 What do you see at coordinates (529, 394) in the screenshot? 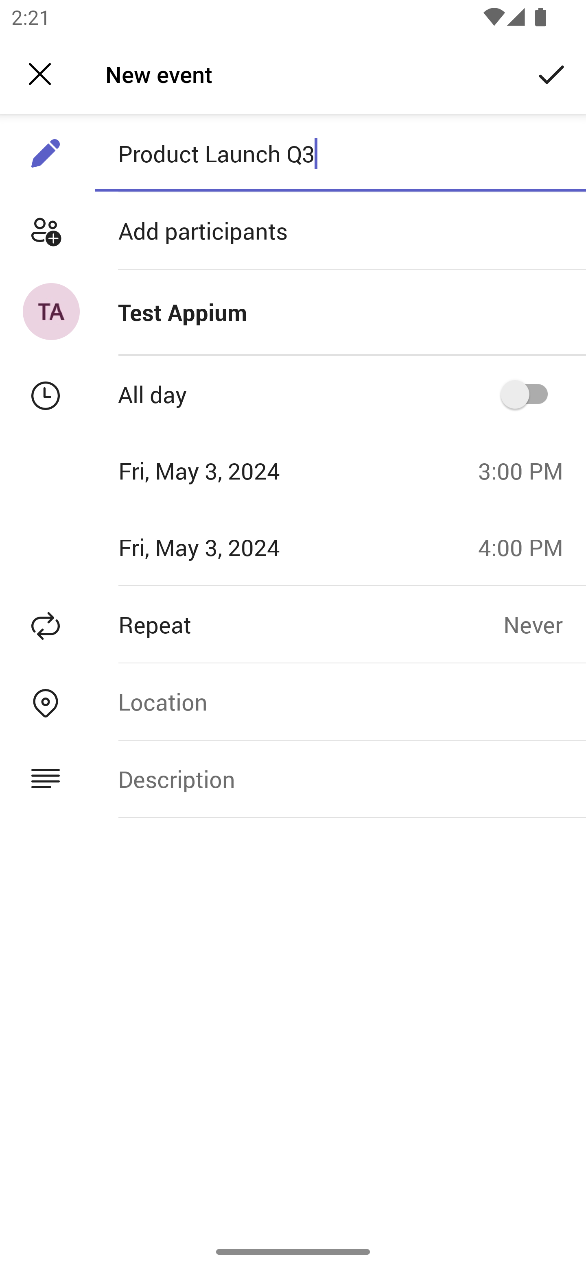
I see `All day` at bounding box center [529, 394].